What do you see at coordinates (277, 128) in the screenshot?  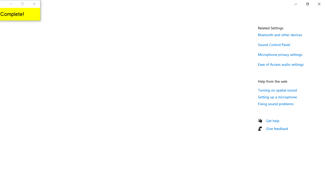 I see `Give feedback` at bounding box center [277, 128].